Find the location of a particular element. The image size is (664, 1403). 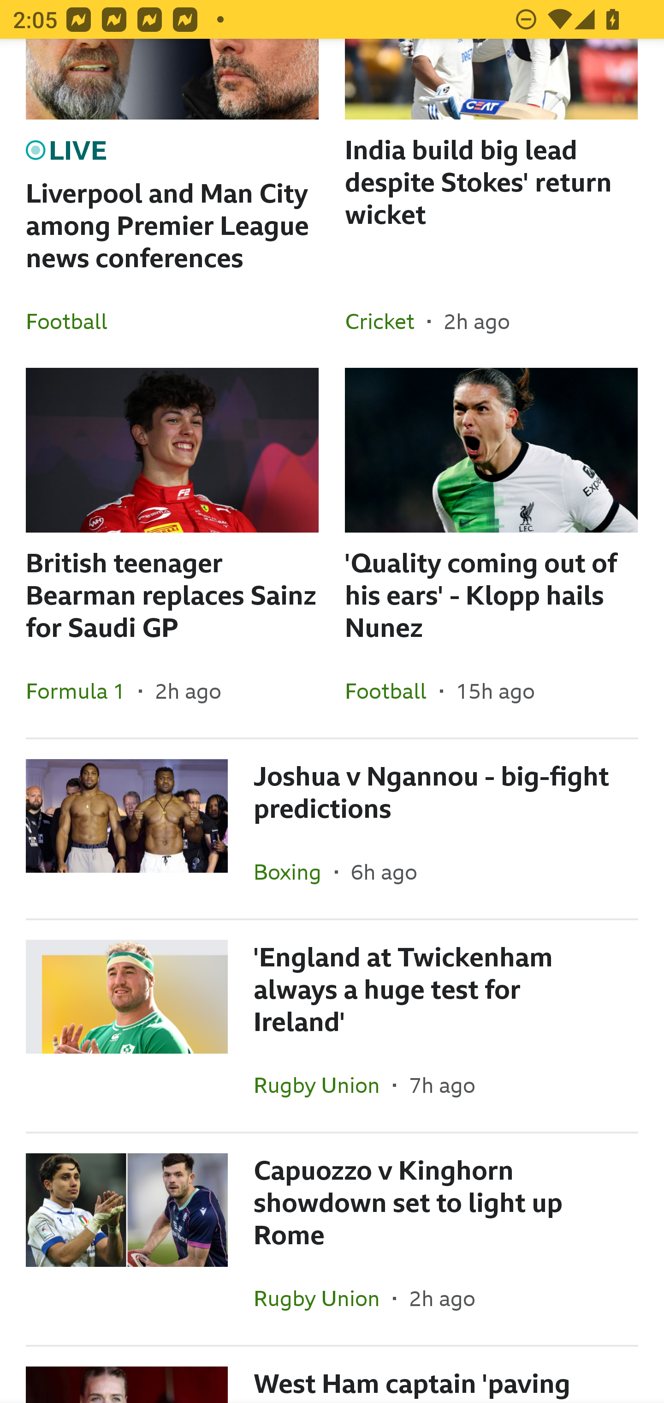

Cricket In the section Cricket is located at coordinates (386, 321).